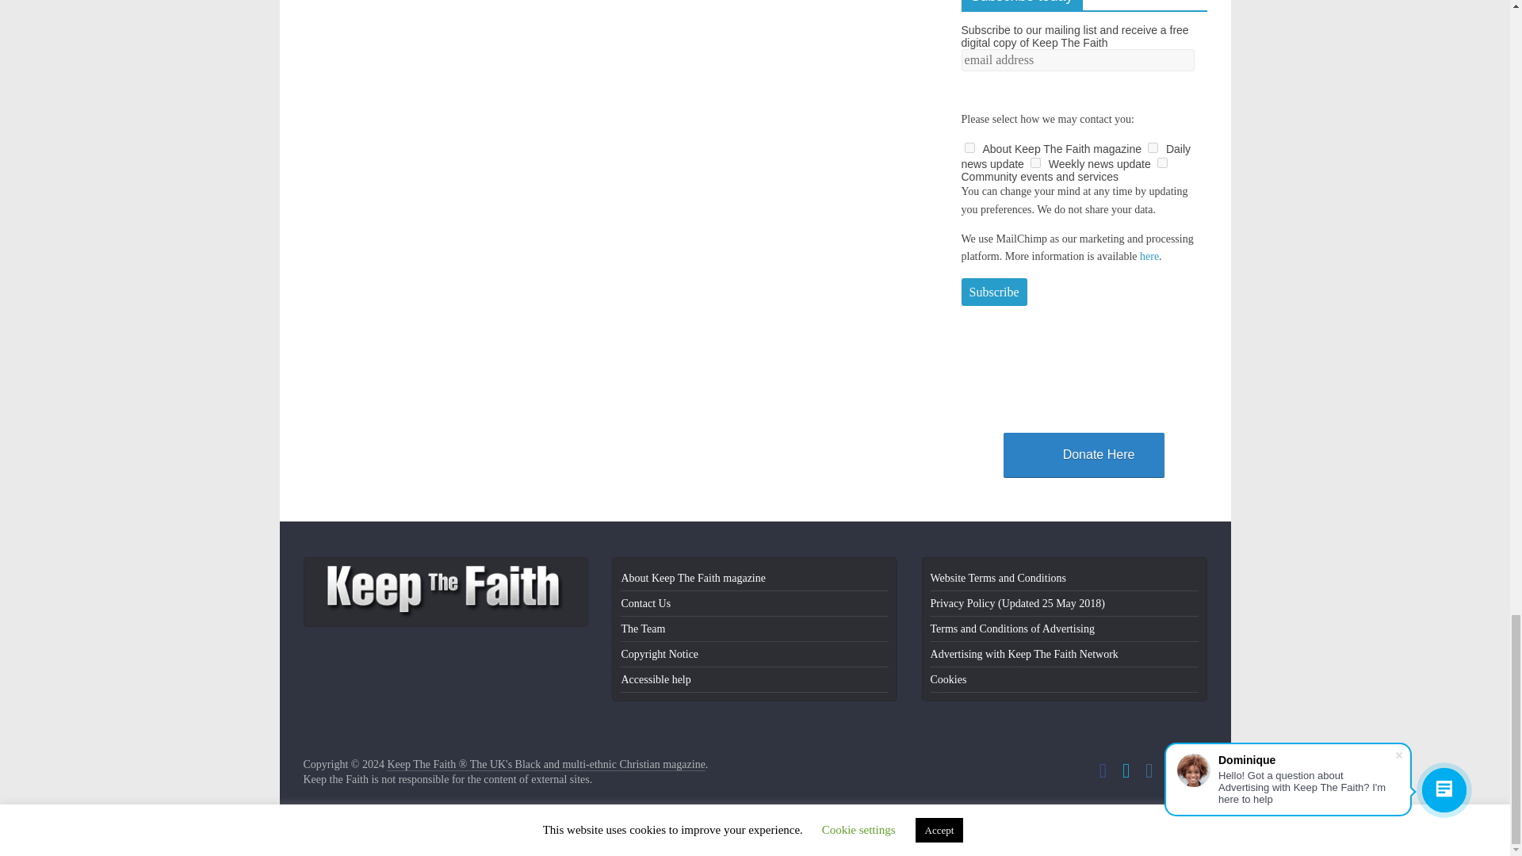 The width and height of the screenshot is (1522, 856). I want to click on Y, so click(1035, 162).